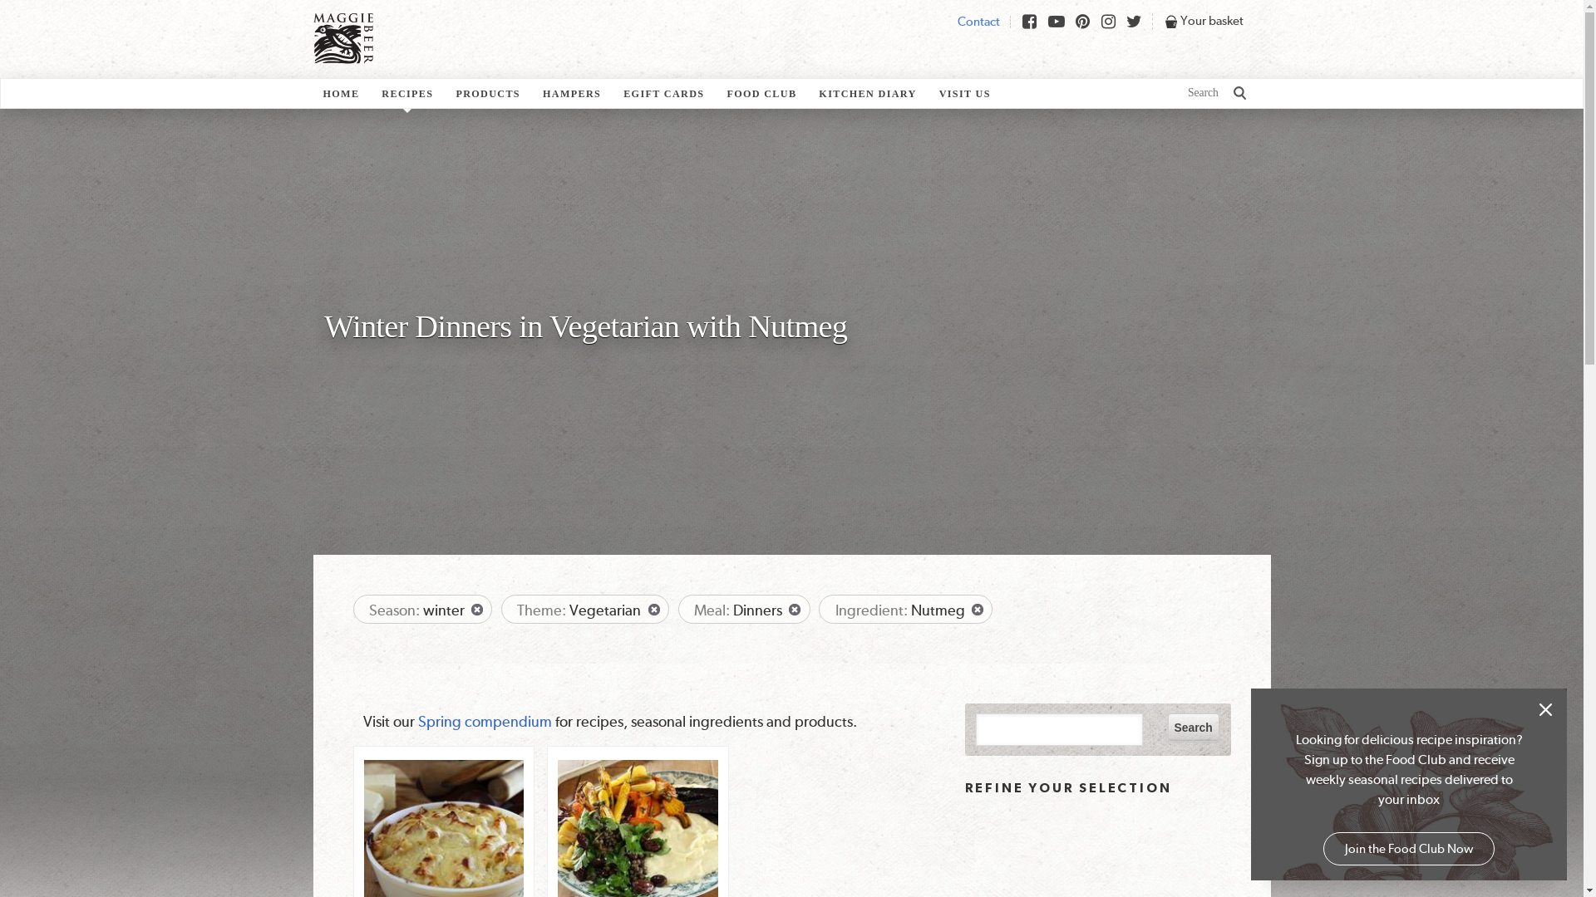 The image size is (1596, 897). What do you see at coordinates (979, 21) in the screenshot?
I see `Contact` at bounding box center [979, 21].